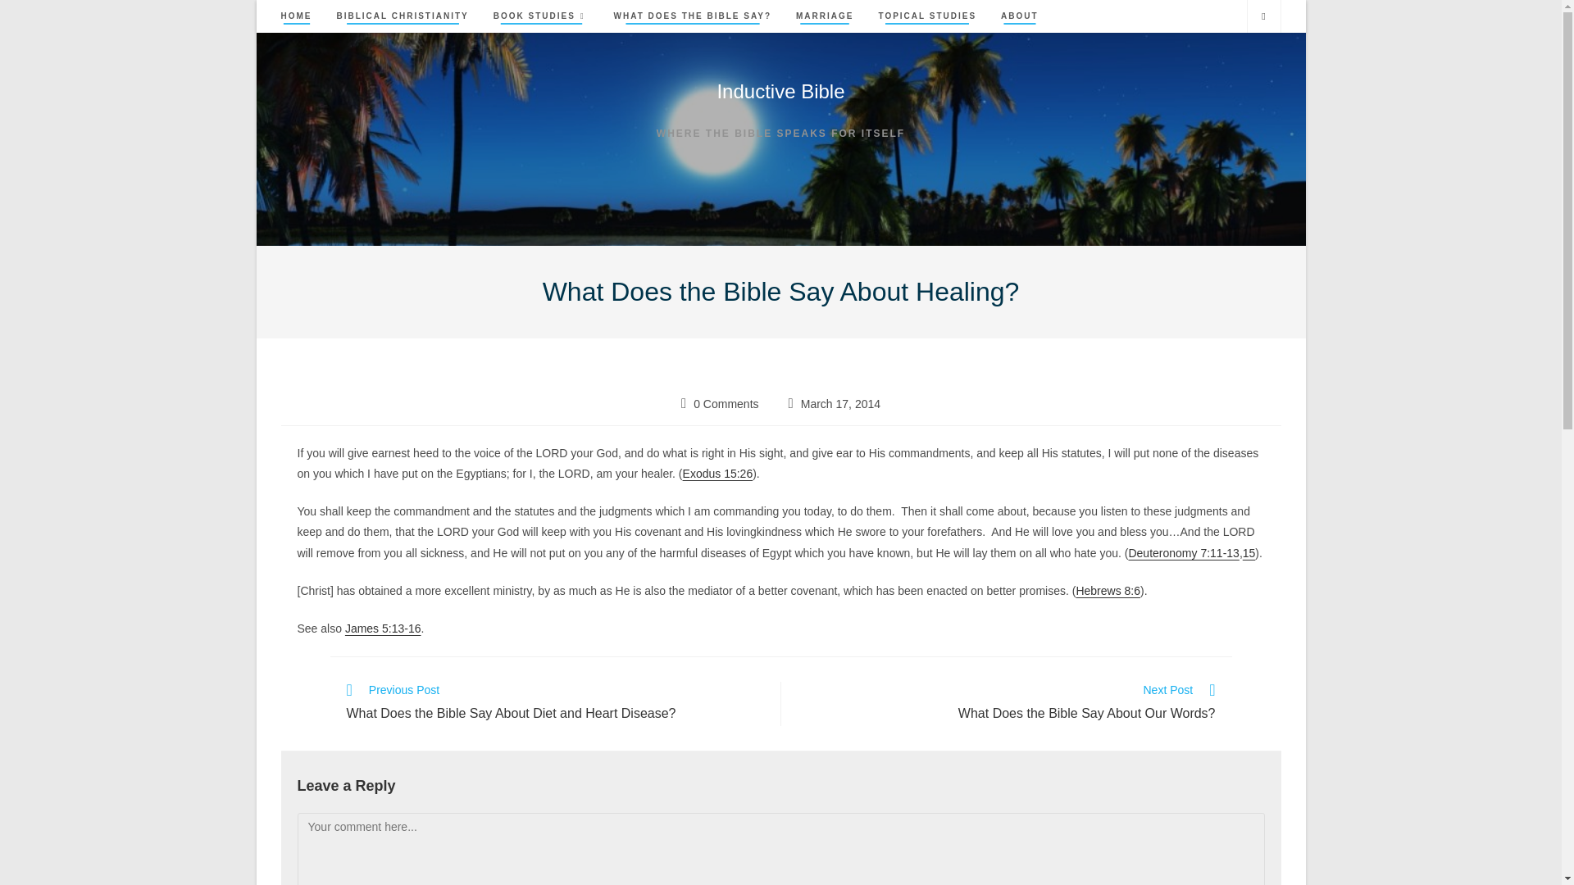 The width and height of the screenshot is (1574, 885). Describe the element at coordinates (692, 16) in the screenshot. I see `WHAT DOES THE BIBLE SAY?` at that location.